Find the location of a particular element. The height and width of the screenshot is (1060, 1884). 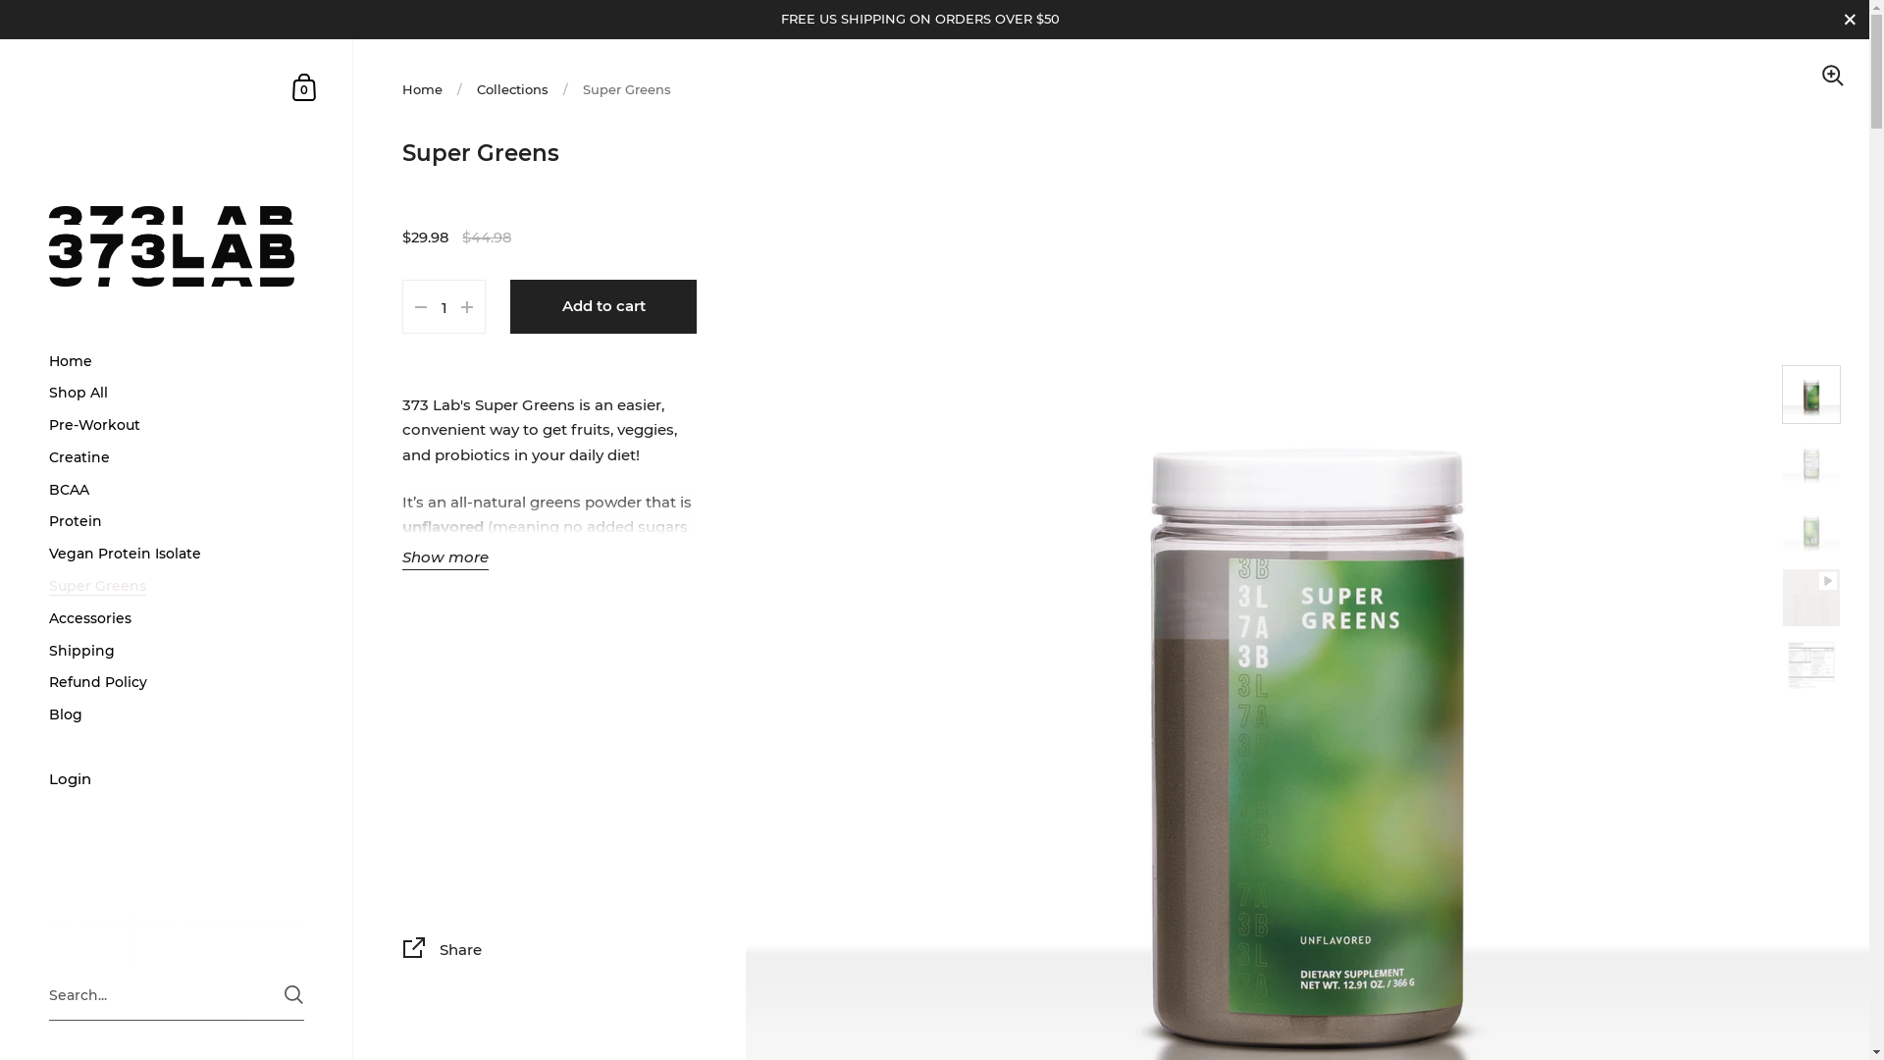

Home is located at coordinates (422, 89).